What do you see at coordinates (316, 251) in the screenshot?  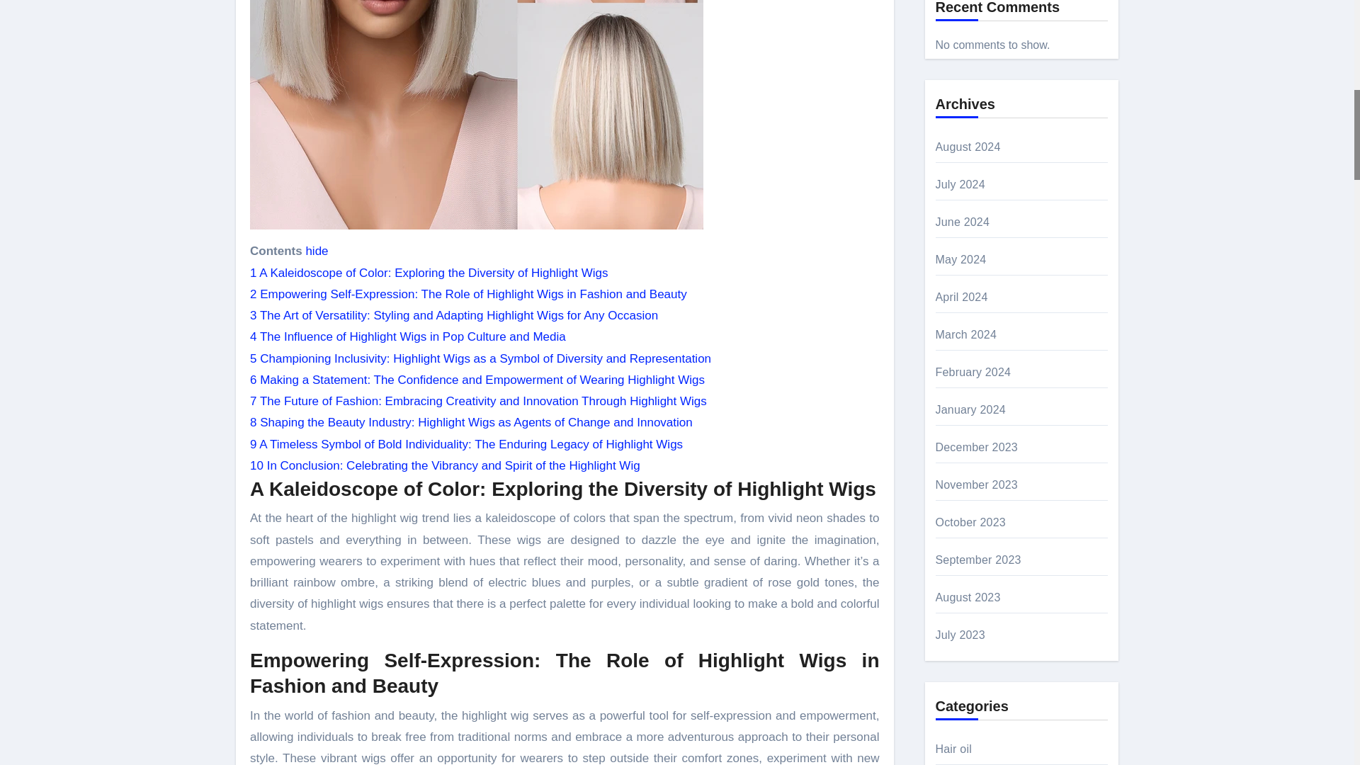 I see `hide` at bounding box center [316, 251].